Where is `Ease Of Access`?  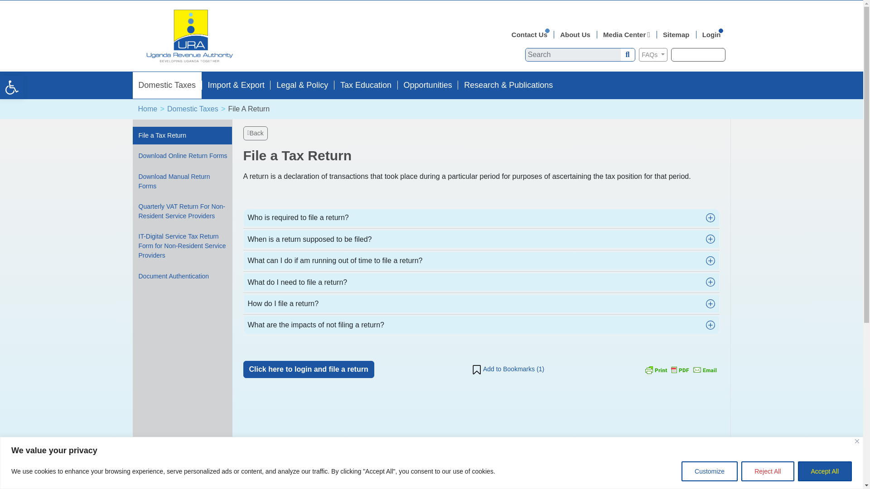
Ease Of Access is located at coordinates (767, 471).